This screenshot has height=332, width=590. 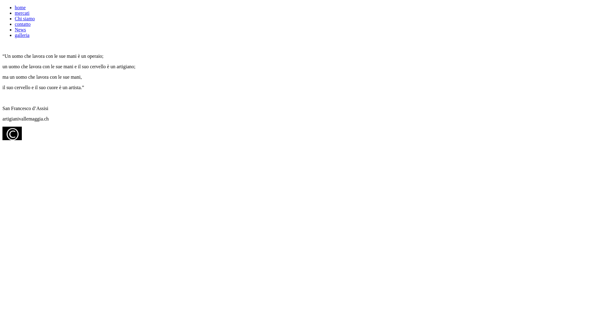 I want to click on mercati, so click(x=22, y=13).